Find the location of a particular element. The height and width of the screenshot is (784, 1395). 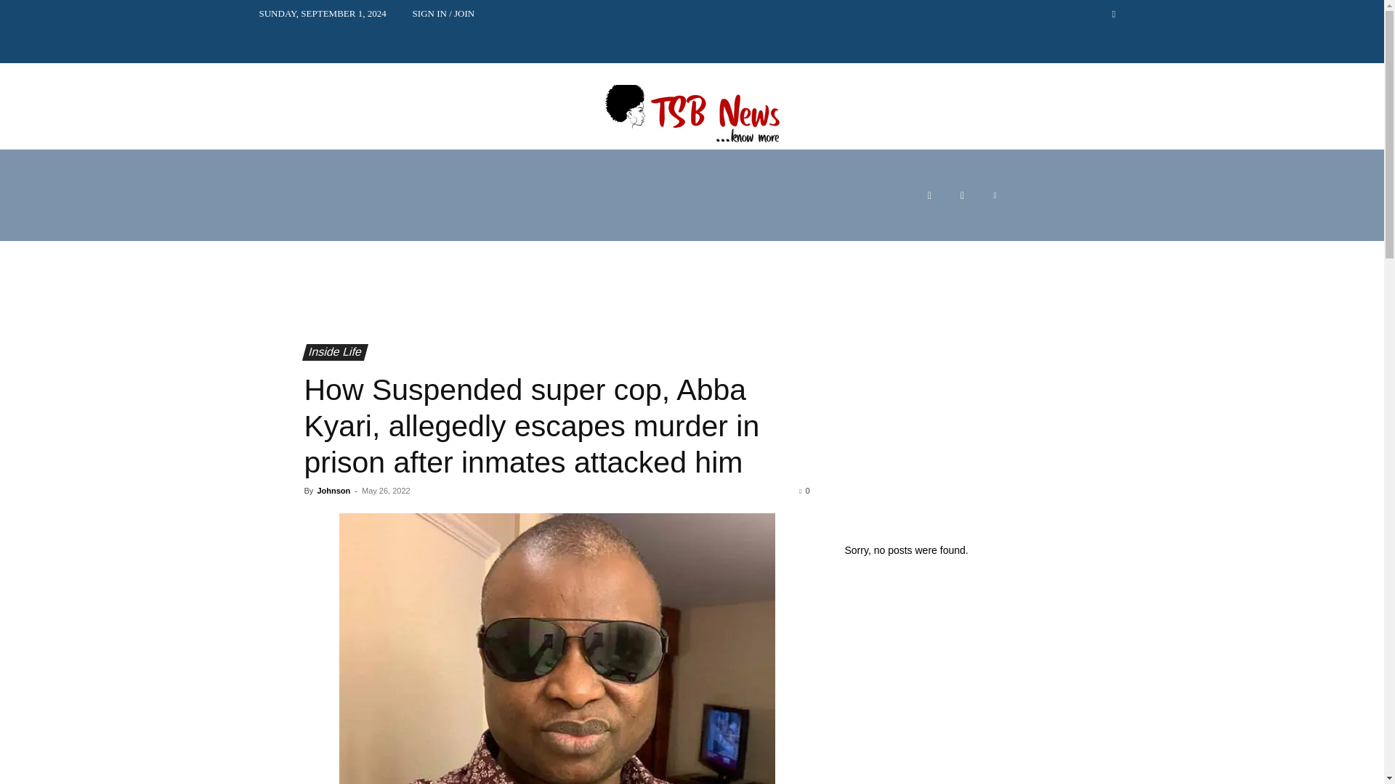

Instagram is located at coordinates (962, 195).